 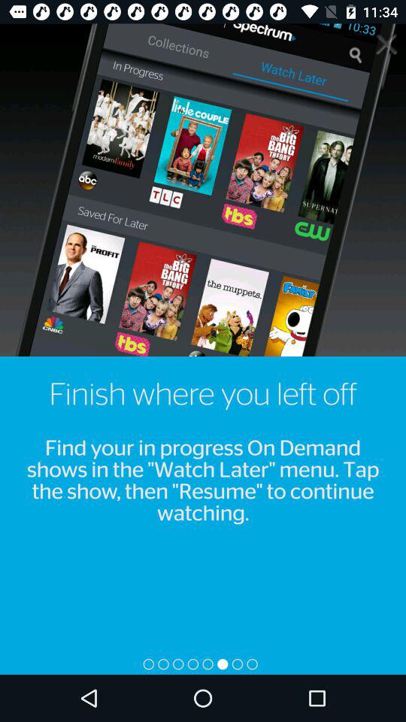 I want to click on close info panel button, so click(x=386, y=44).